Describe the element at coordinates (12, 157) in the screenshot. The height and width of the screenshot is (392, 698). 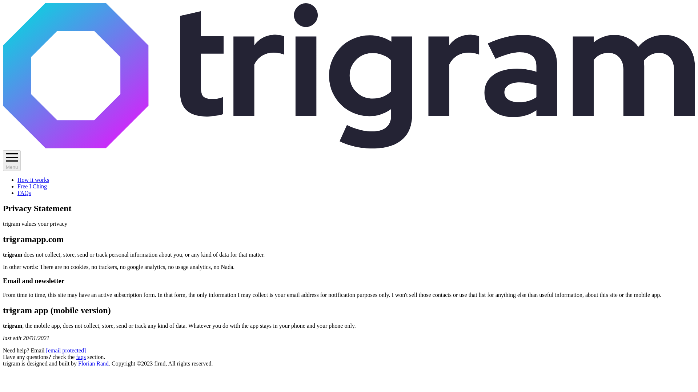
I see `Menu` at that location.